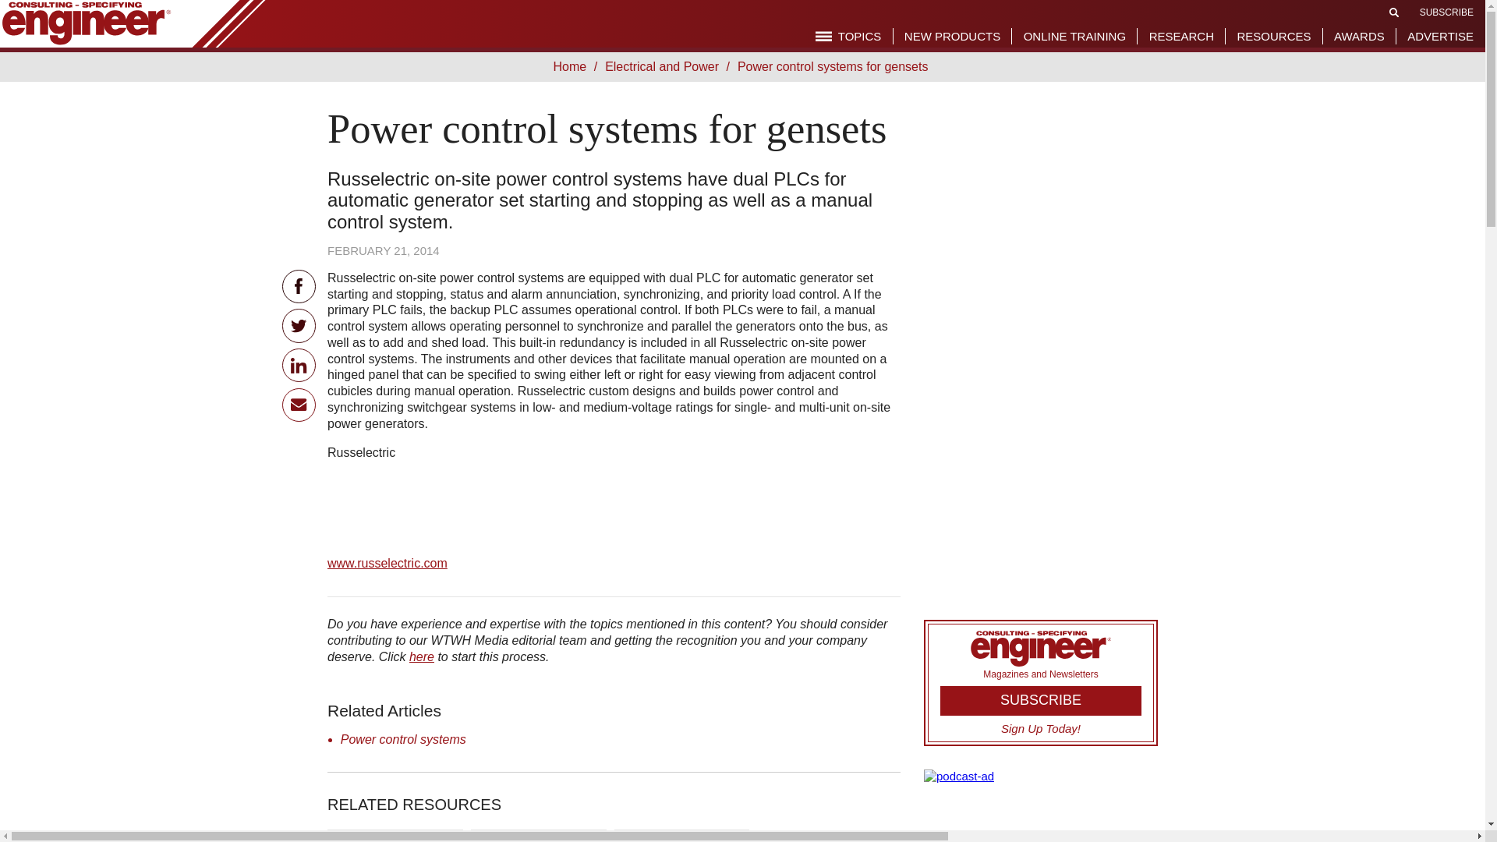  What do you see at coordinates (1446, 12) in the screenshot?
I see `SUBSCRIBE` at bounding box center [1446, 12].